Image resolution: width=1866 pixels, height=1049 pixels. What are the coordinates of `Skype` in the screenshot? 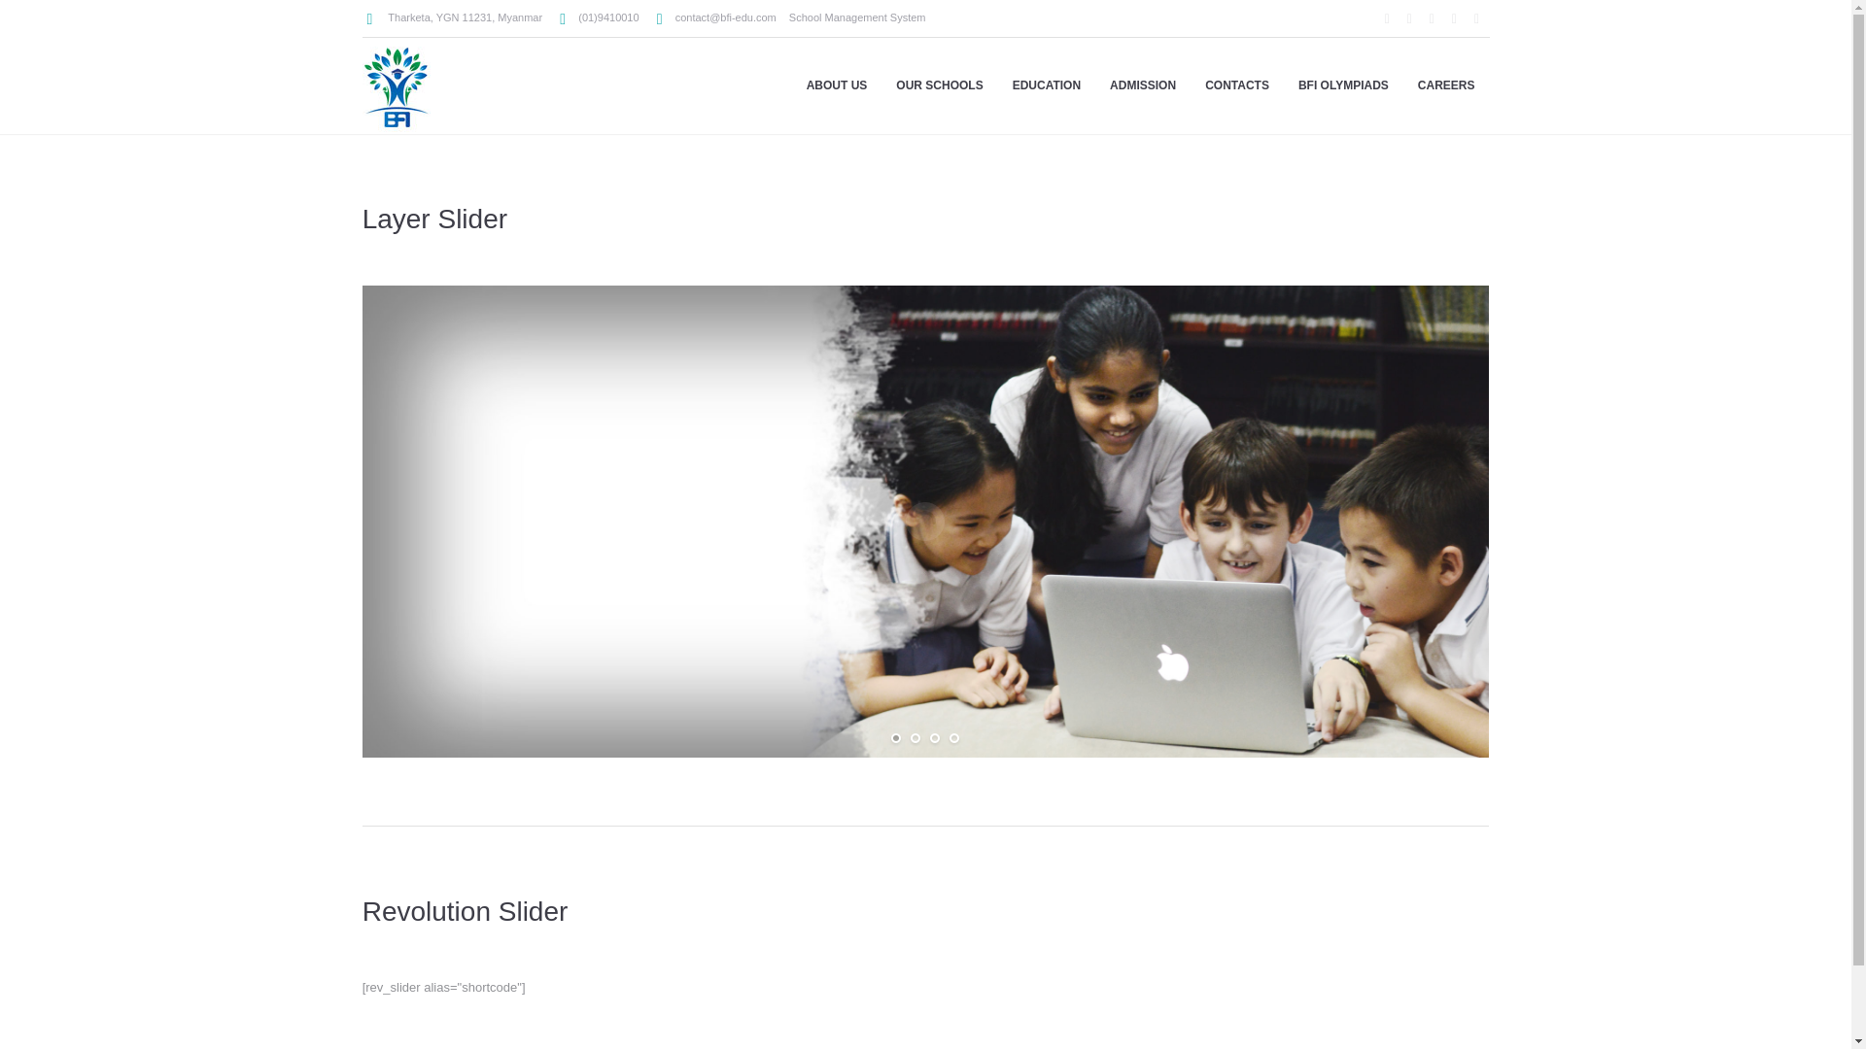 It's located at (1475, 19).